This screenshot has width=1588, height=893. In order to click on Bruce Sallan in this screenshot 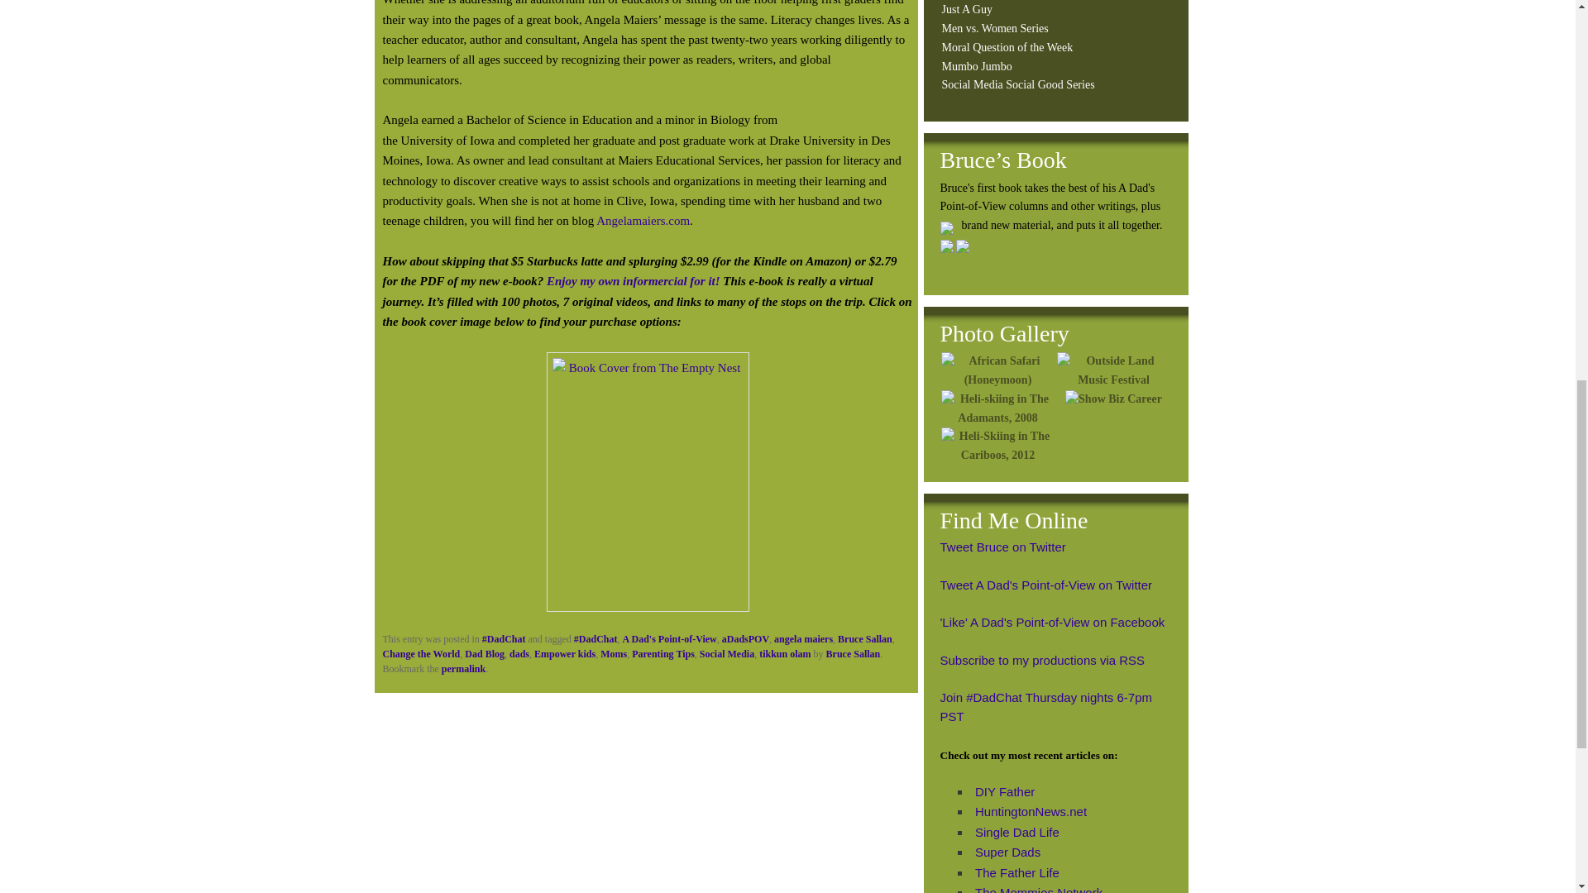, I will do `click(865, 638)`.